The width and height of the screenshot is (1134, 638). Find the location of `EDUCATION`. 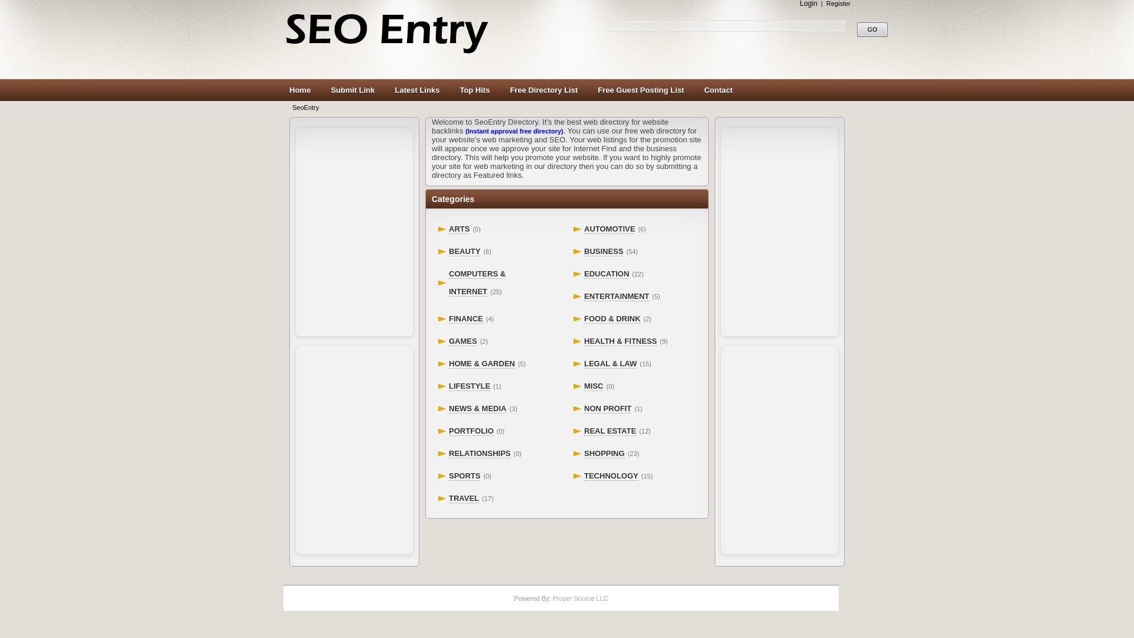

EDUCATION is located at coordinates (606, 274).